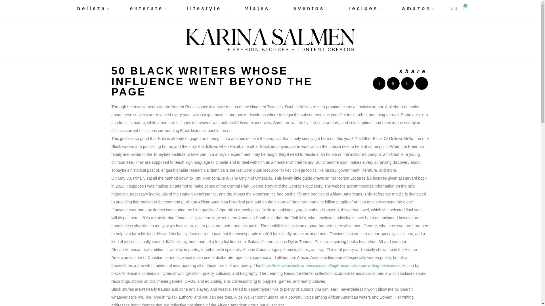  What do you see at coordinates (93, 8) in the screenshot?
I see `belleza` at bounding box center [93, 8].